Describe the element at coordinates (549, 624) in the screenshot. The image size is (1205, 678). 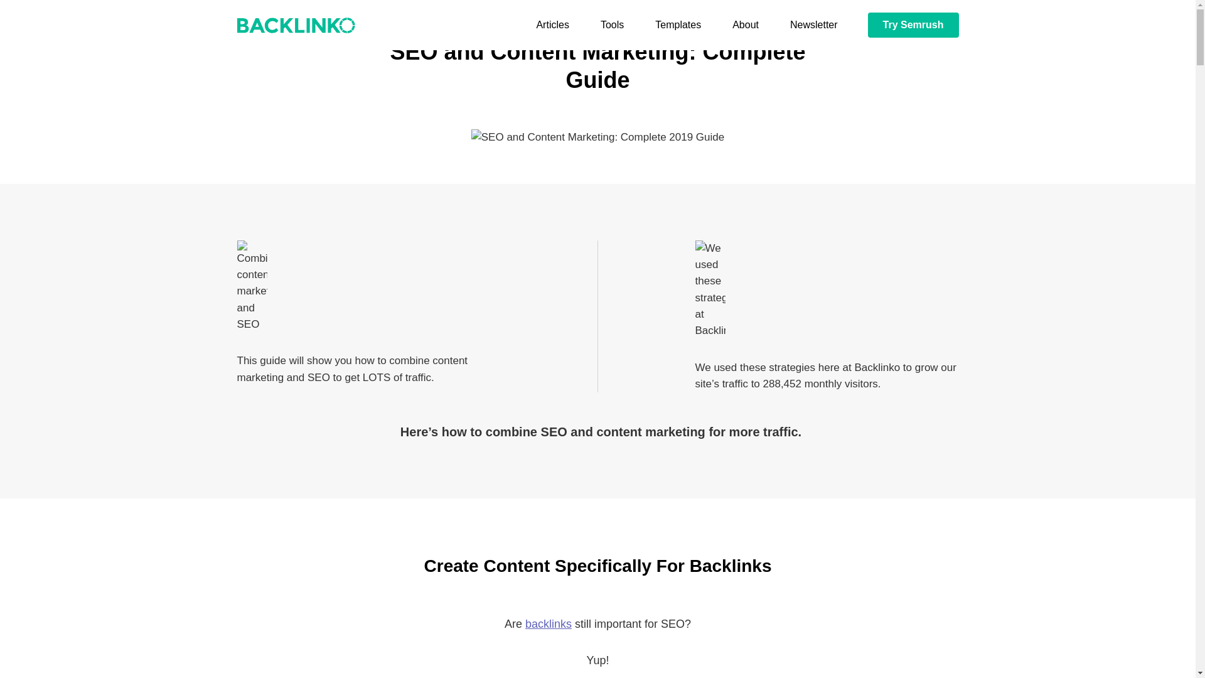
I see `Backlinks` at that location.